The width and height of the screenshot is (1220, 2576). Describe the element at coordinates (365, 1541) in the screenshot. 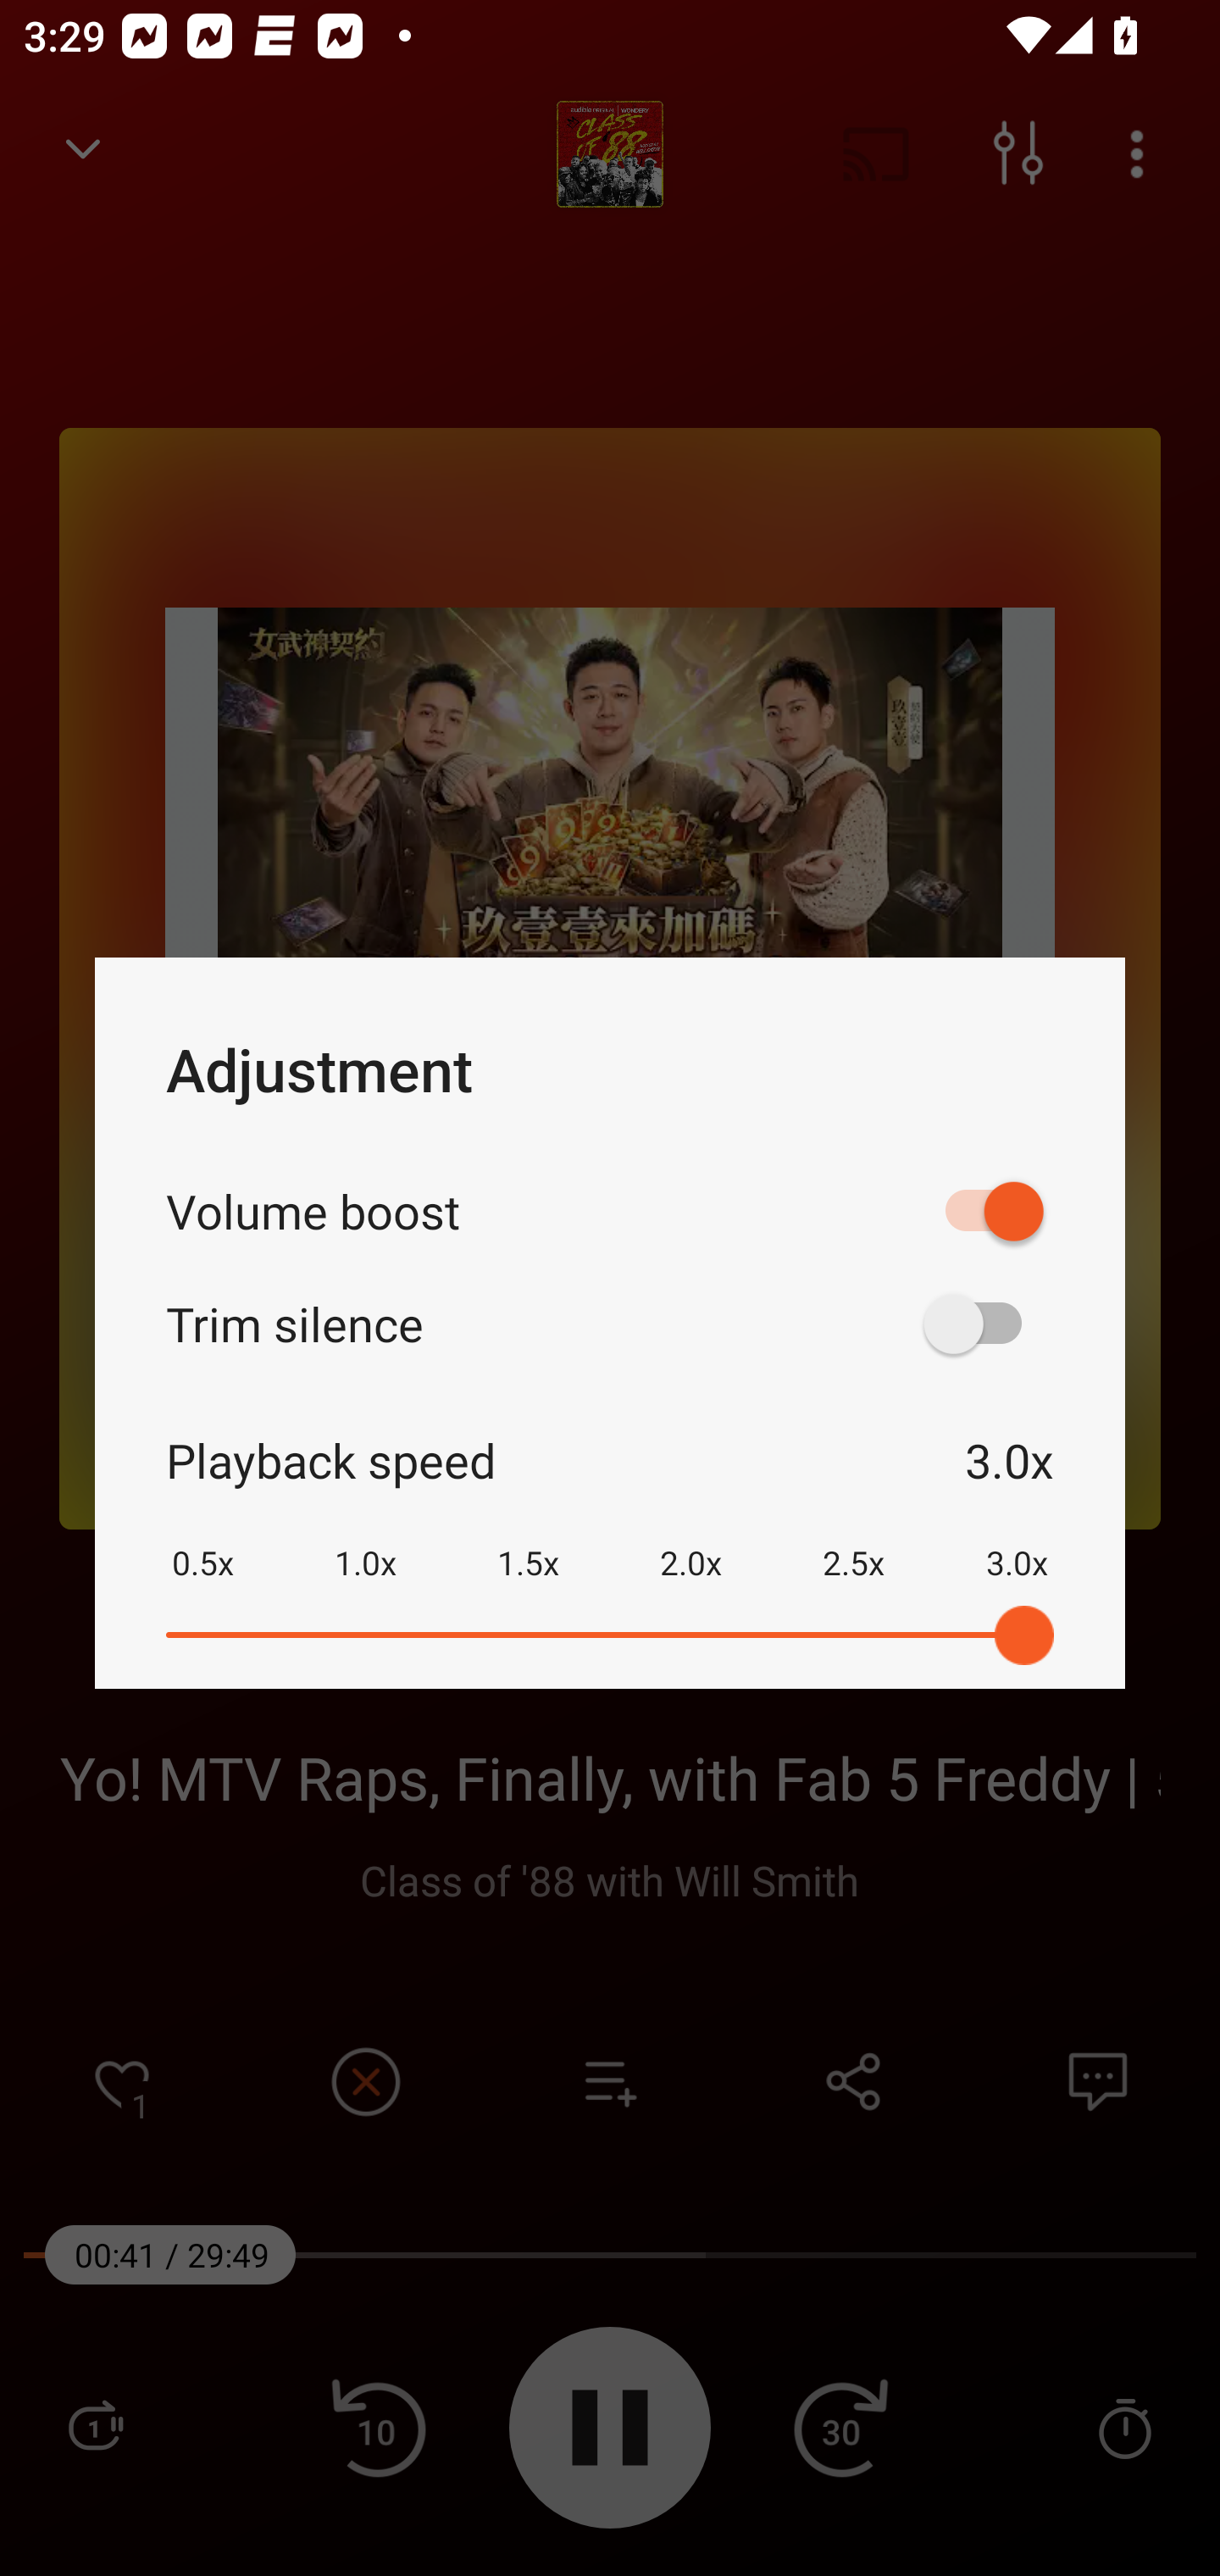

I see `1.0x` at that location.